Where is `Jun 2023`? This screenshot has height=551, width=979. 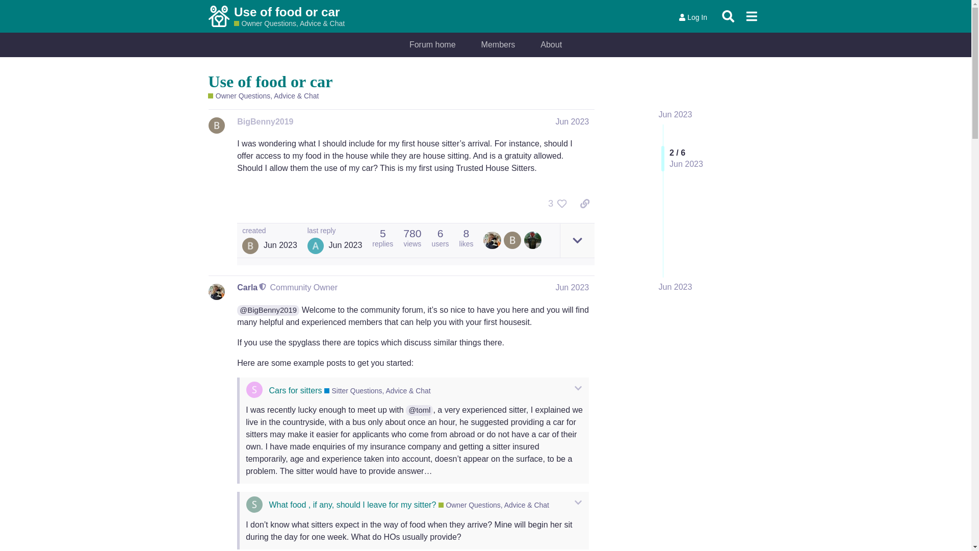 Jun 2023 is located at coordinates (572, 121).